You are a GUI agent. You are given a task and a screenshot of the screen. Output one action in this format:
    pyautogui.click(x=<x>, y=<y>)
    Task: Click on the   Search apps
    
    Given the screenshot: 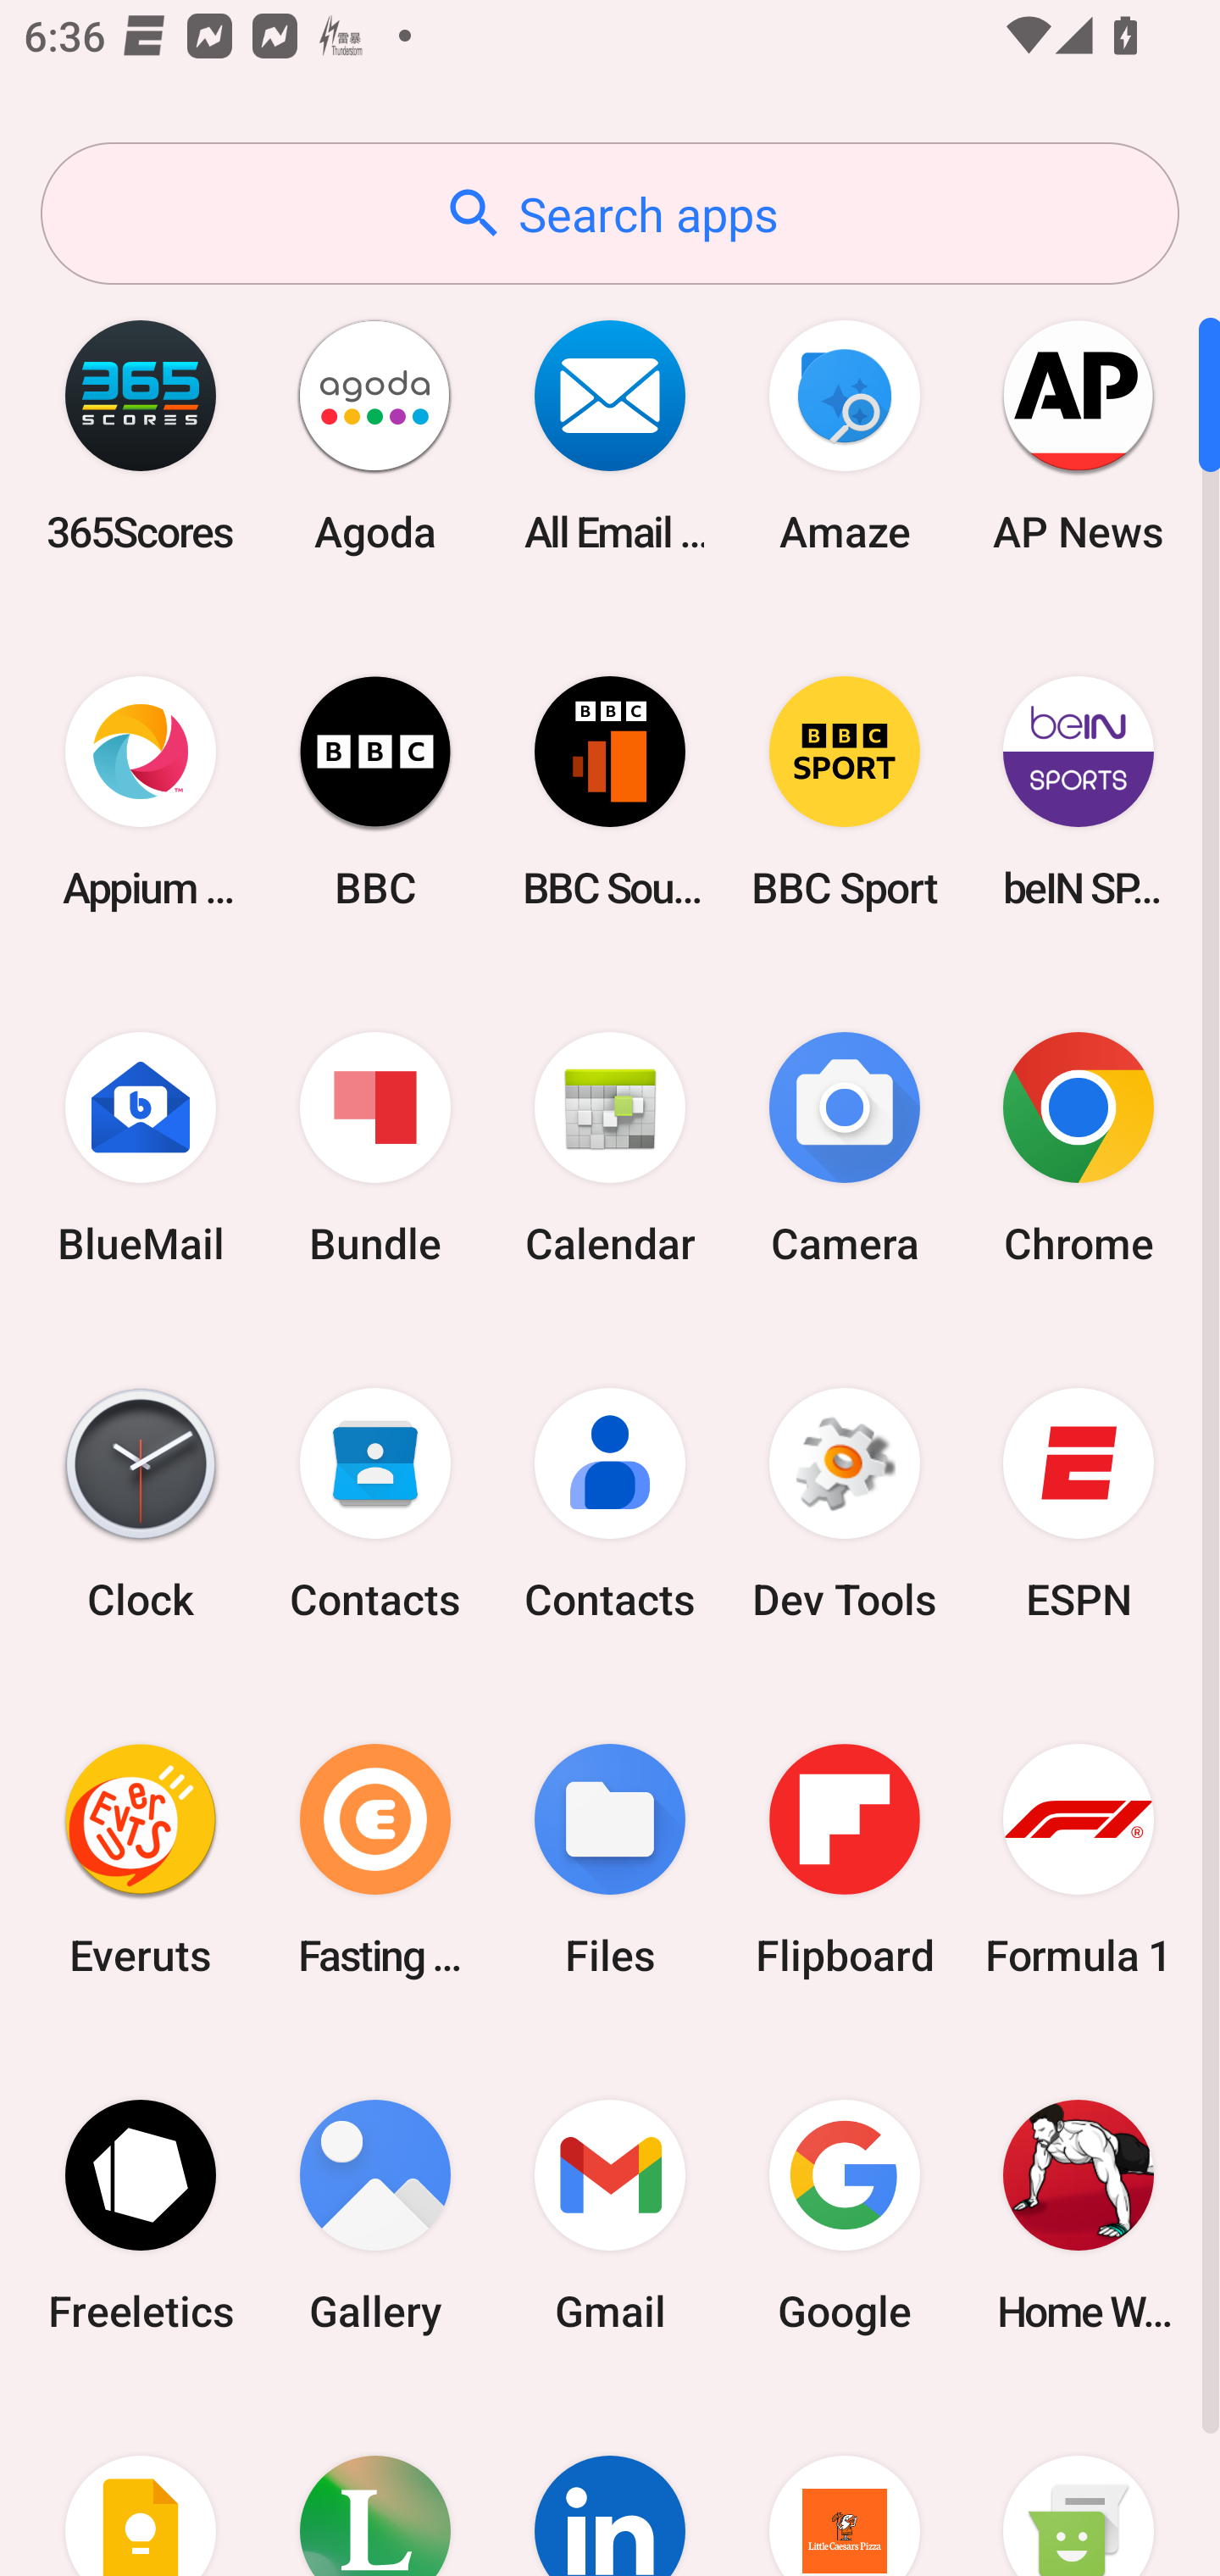 What is the action you would take?
    pyautogui.click(x=610, y=214)
    